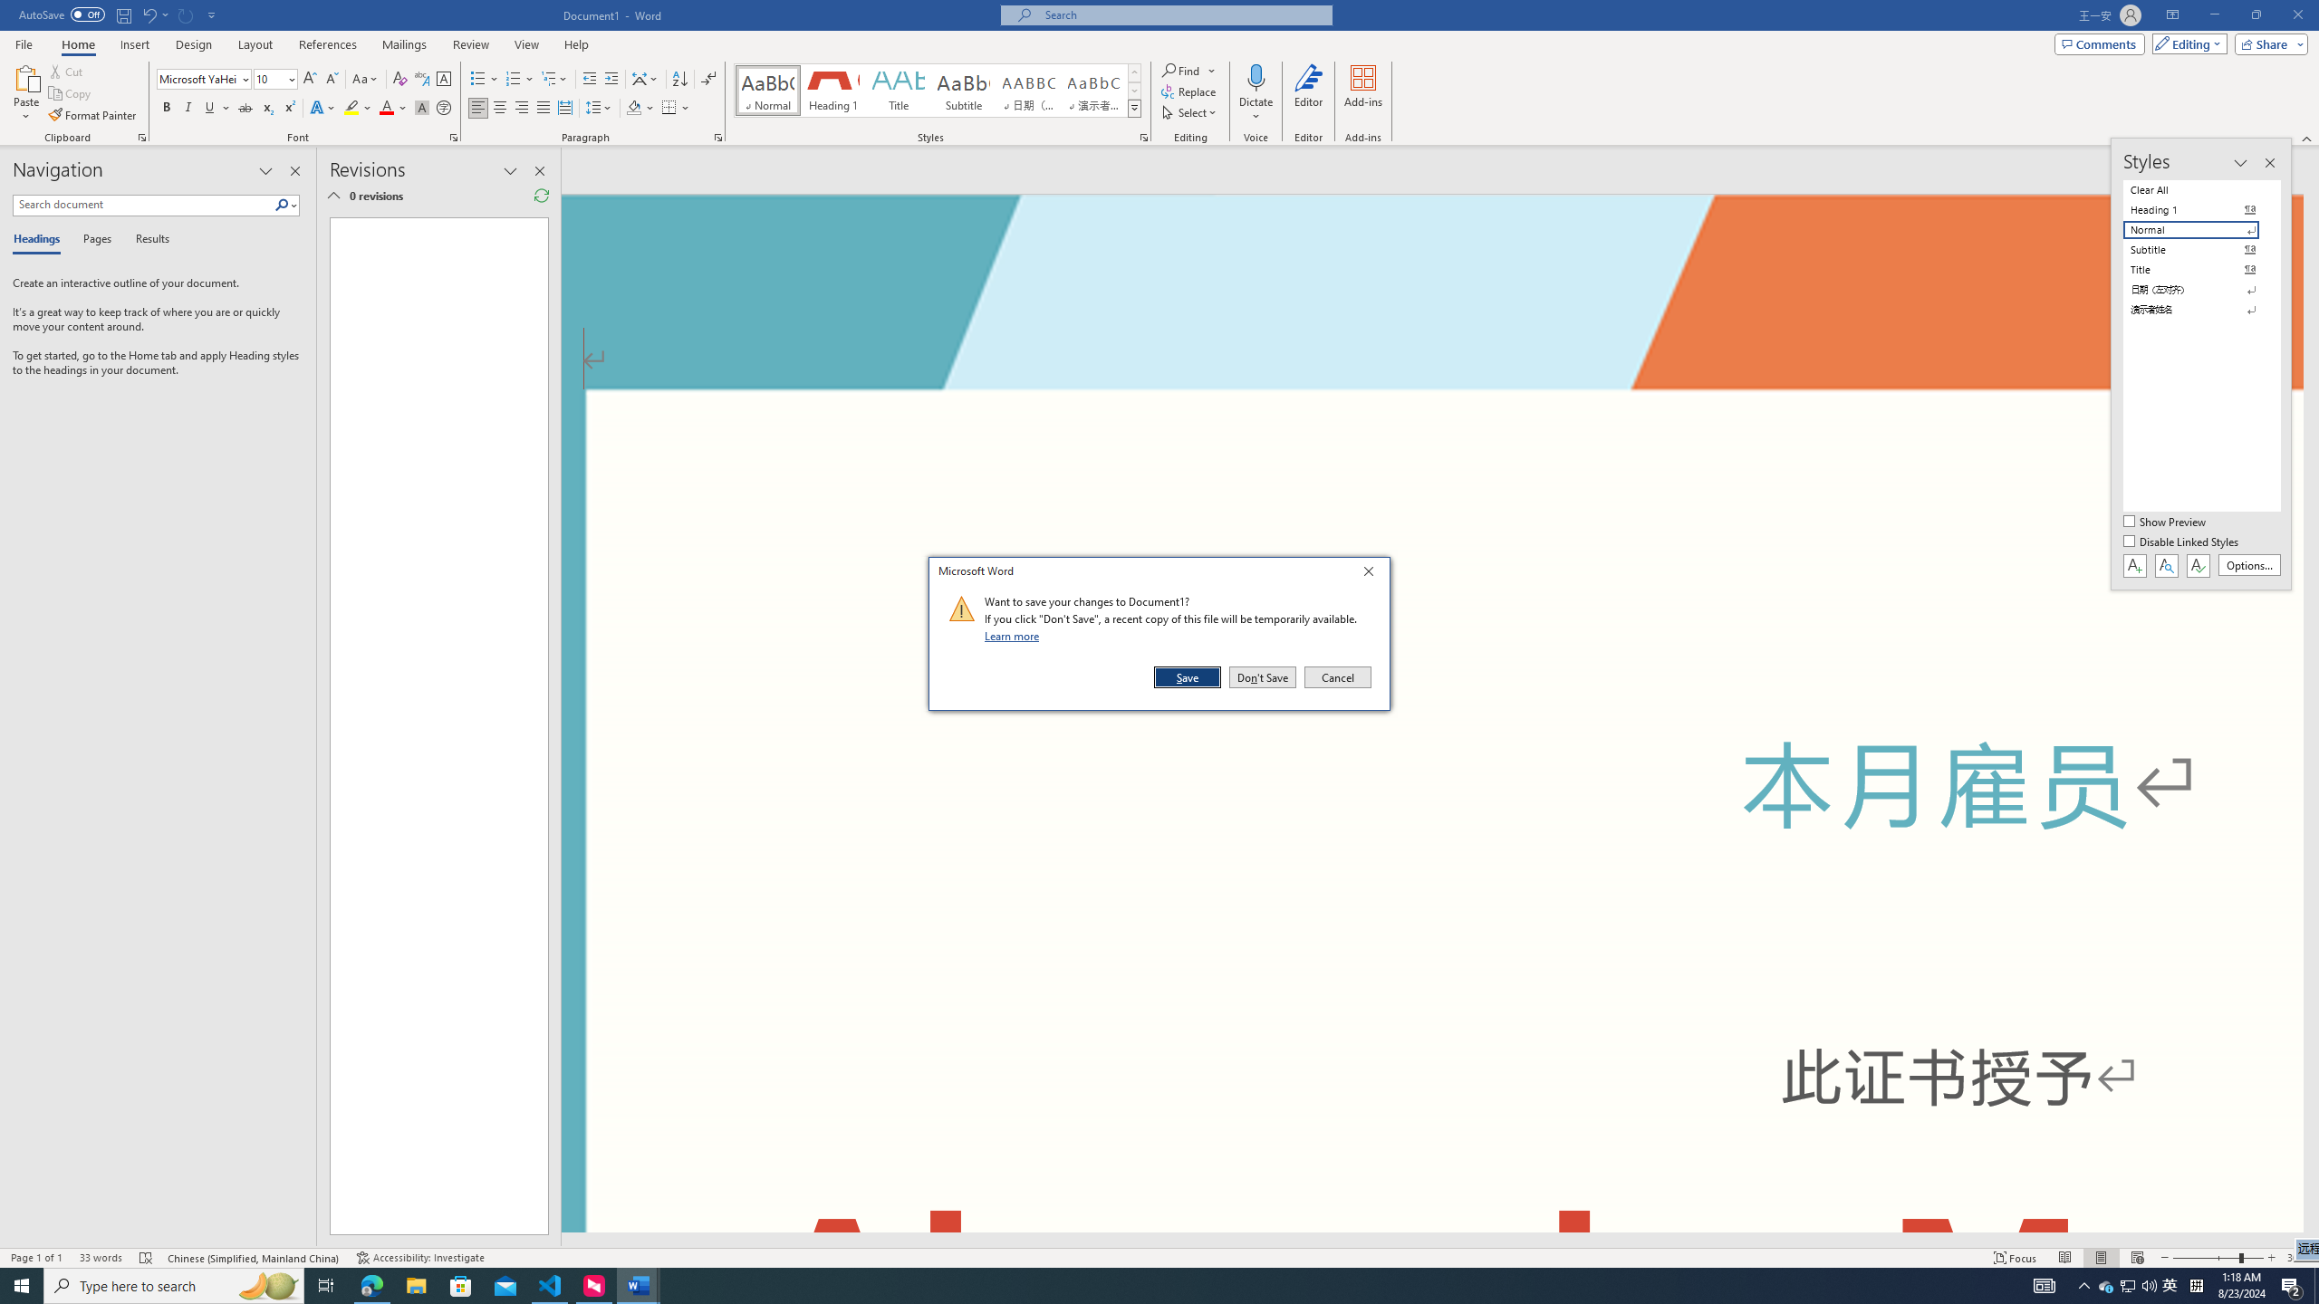 This screenshot has height=1304, width=2319. I want to click on Microsoft Store, so click(461, 1286).